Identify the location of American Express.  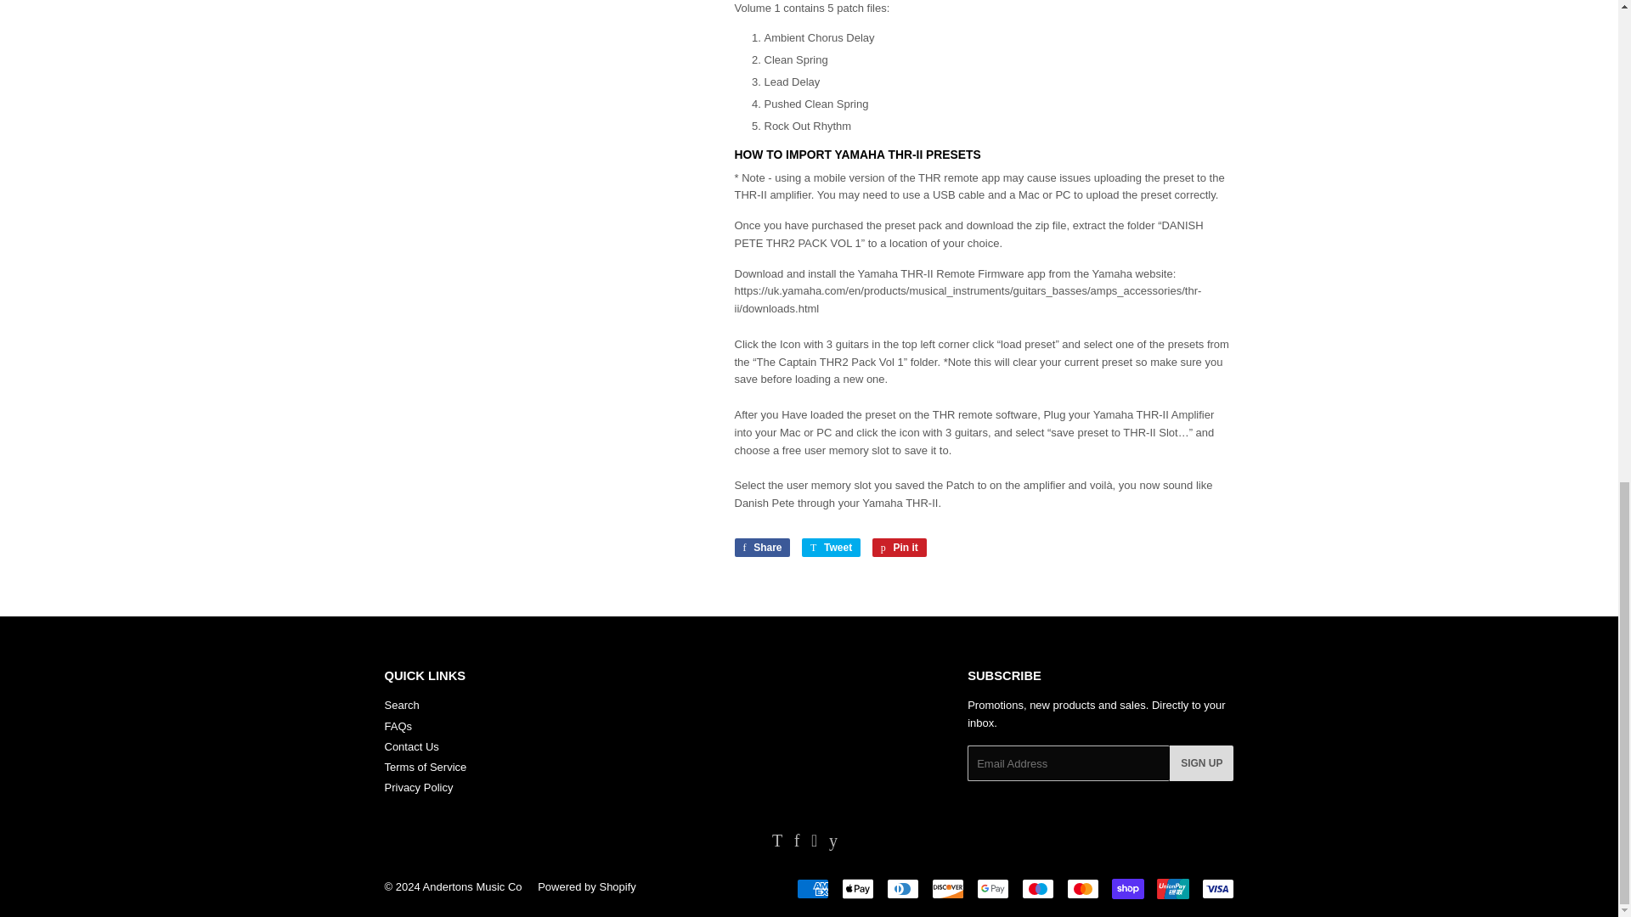
(812, 888).